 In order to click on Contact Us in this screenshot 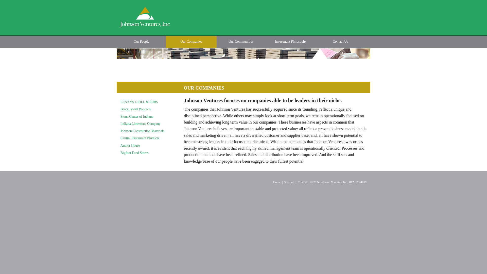, I will do `click(340, 42)`.